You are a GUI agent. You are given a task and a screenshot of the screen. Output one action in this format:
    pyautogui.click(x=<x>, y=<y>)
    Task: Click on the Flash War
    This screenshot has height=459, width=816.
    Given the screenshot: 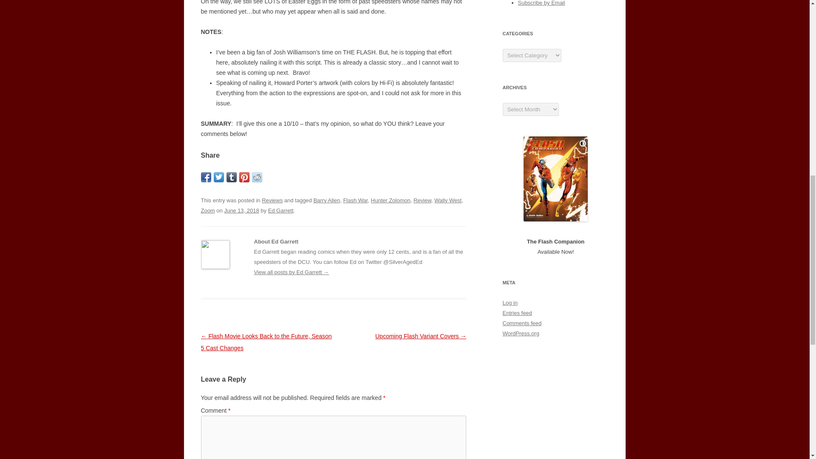 What is the action you would take?
    pyautogui.click(x=355, y=201)
    